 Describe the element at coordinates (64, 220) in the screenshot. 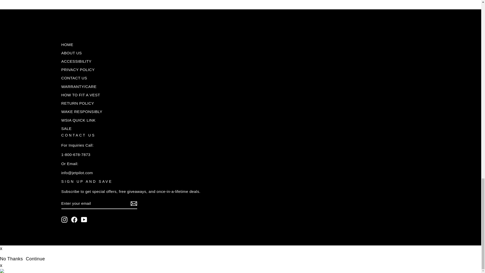

I see `instagram` at that location.